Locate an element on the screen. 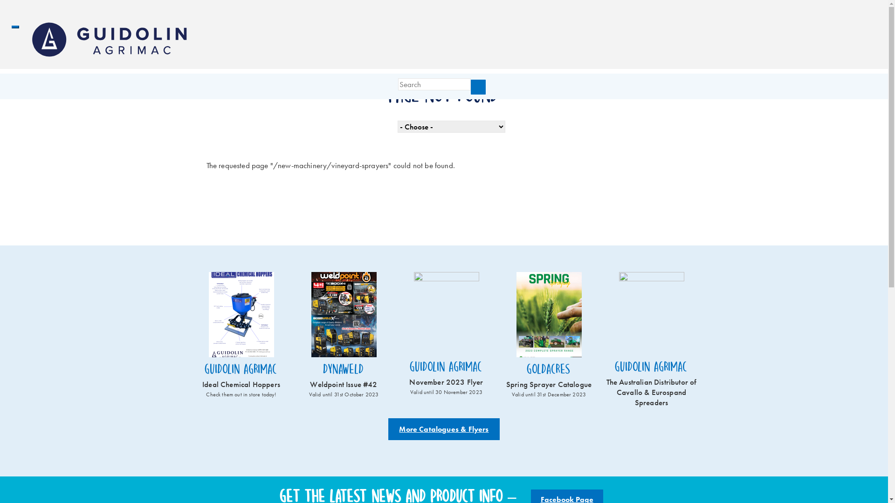 Image resolution: width=895 pixels, height=503 pixels. Enter the terms you wish to search for. is located at coordinates (434, 84).